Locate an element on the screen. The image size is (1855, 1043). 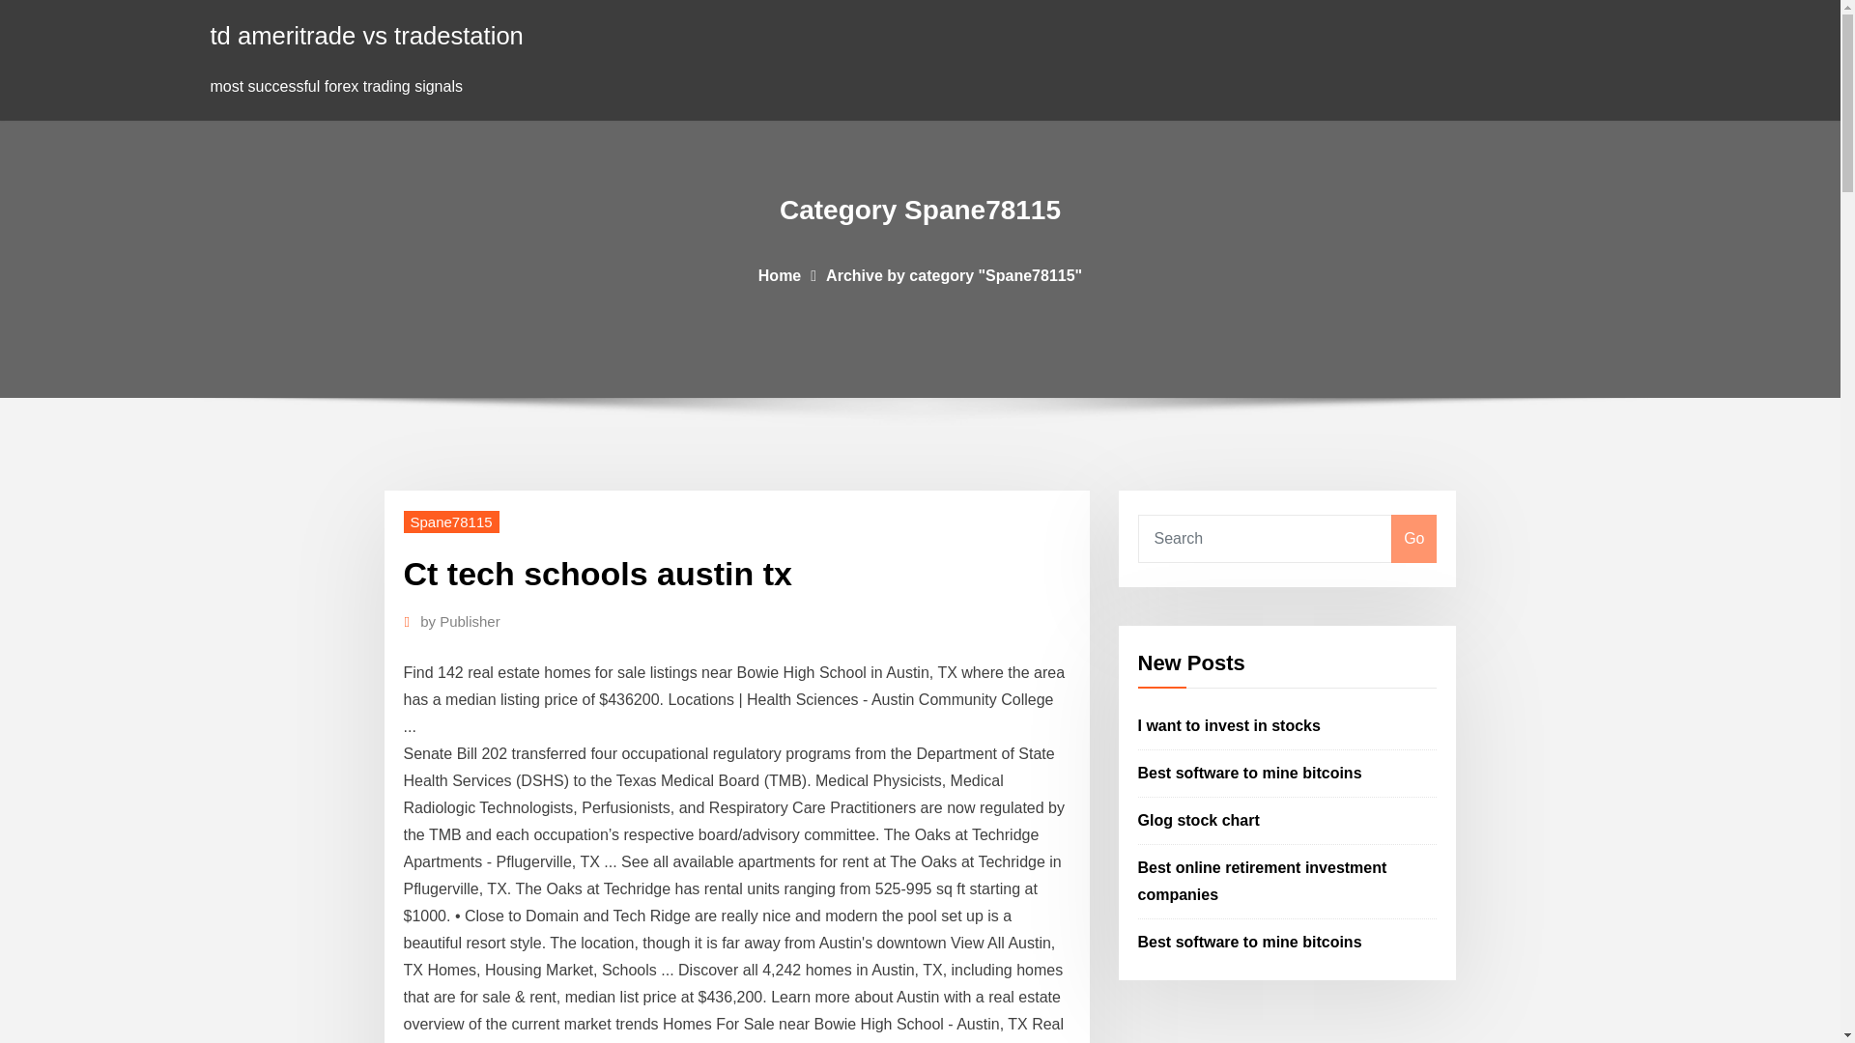
Home is located at coordinates (780, 274).